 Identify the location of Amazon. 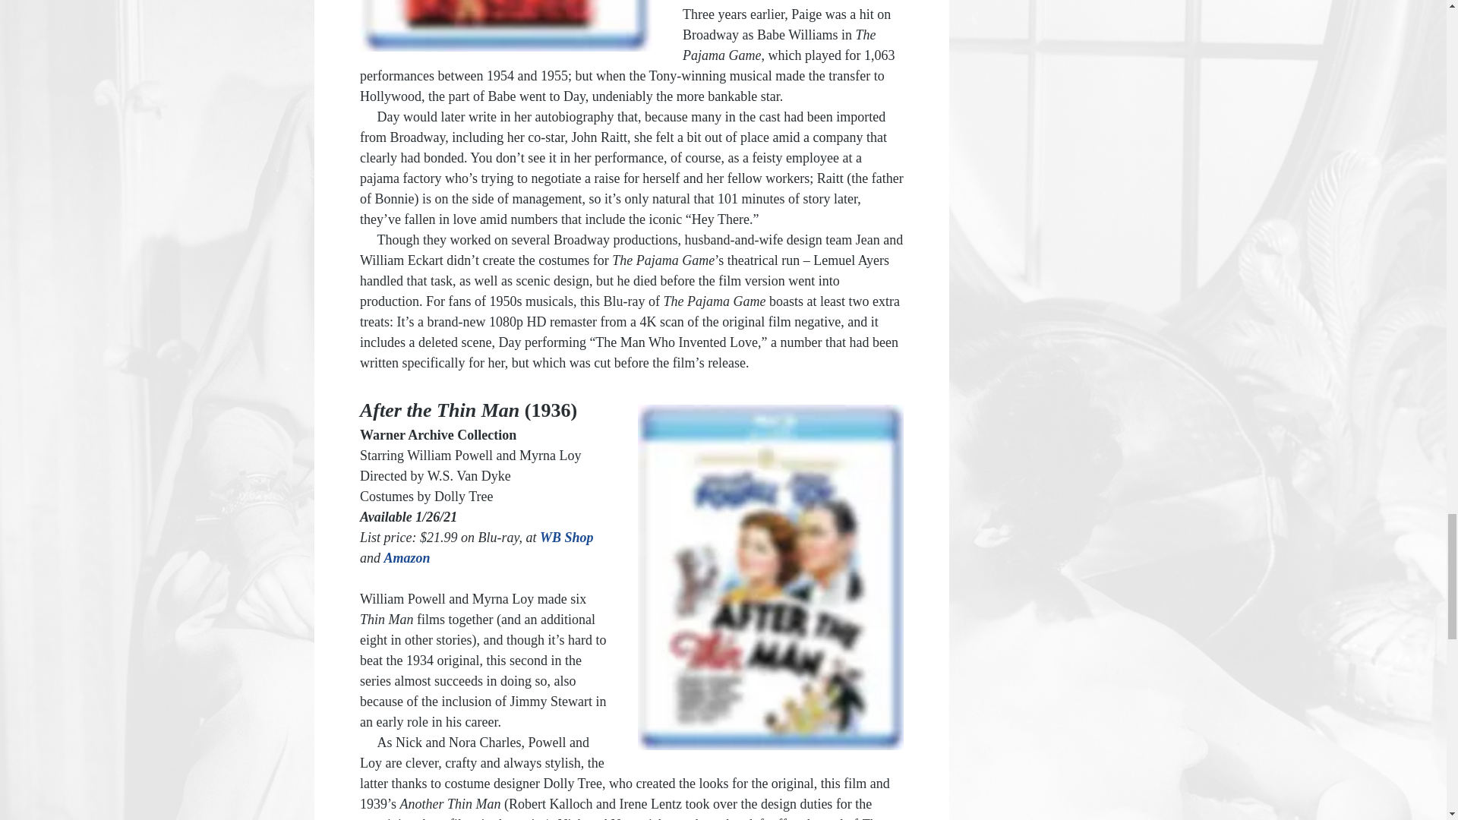
(406, 557).